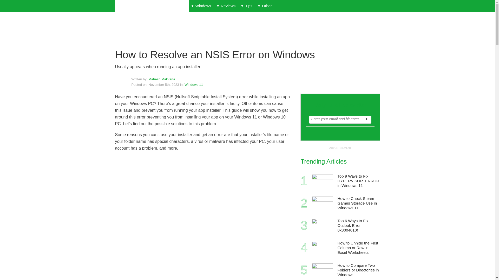 This screenshot has height=280, width=499. What do you see at coordinates (152, 6) in the screenshot?
I see `Help Desk Geek` at bounding box center [152, 6].